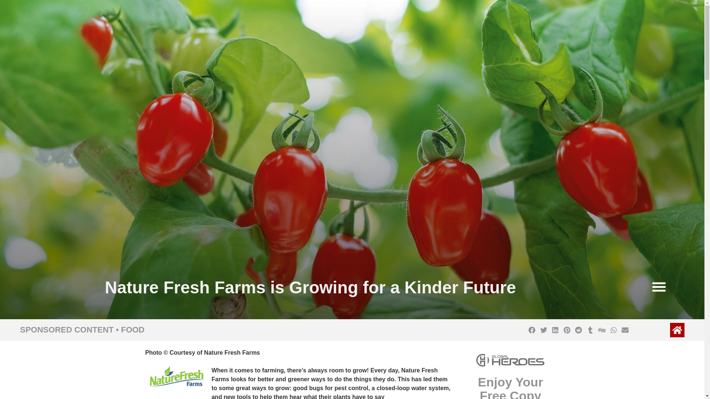 The height and width of the screenshot is (399, 710). What do you see at coordinates (132, 330) in the screenshot?
I see `FOOD` at bounding box center [132, 330].